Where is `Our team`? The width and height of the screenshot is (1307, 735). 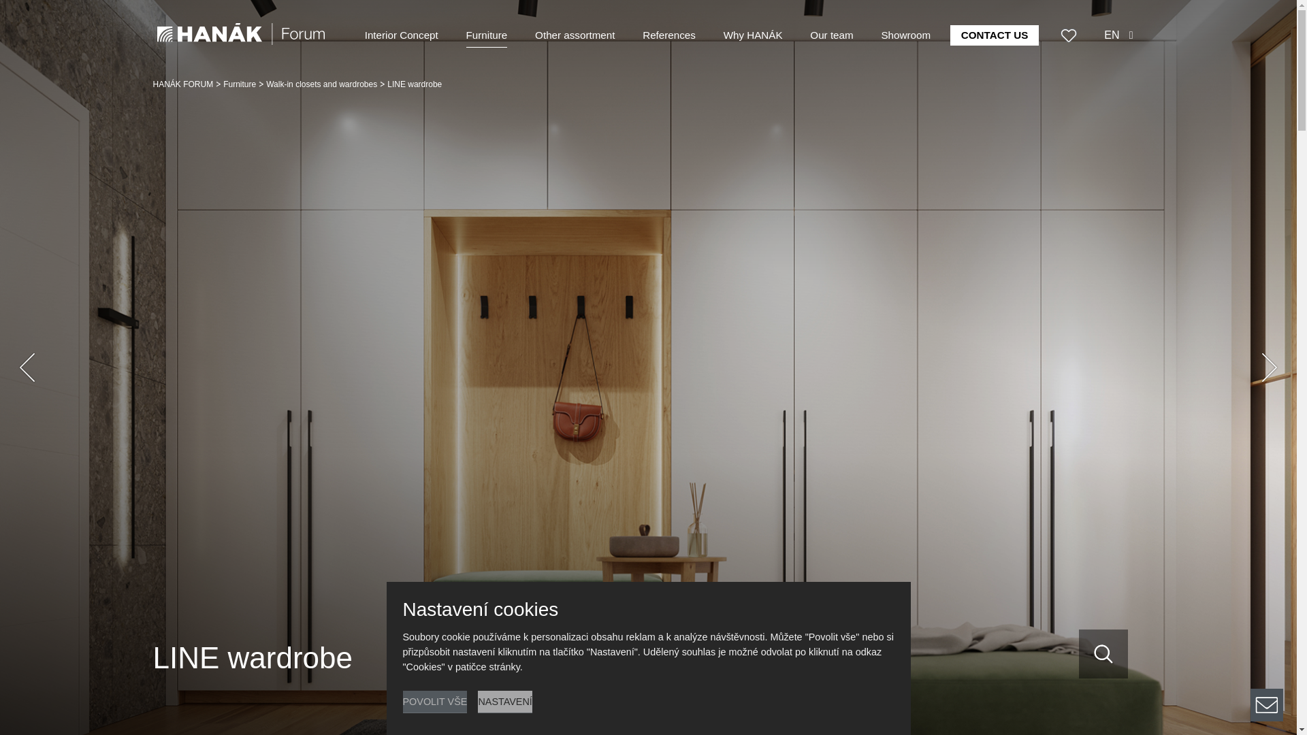
Our team is located at coordinates (832, 35).